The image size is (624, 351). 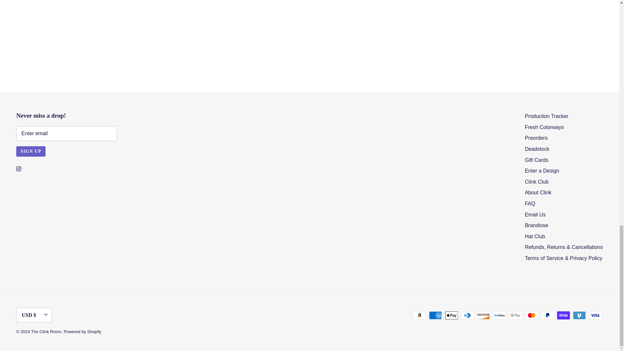 I want to click on PayPal, so click(x=547, y=315).